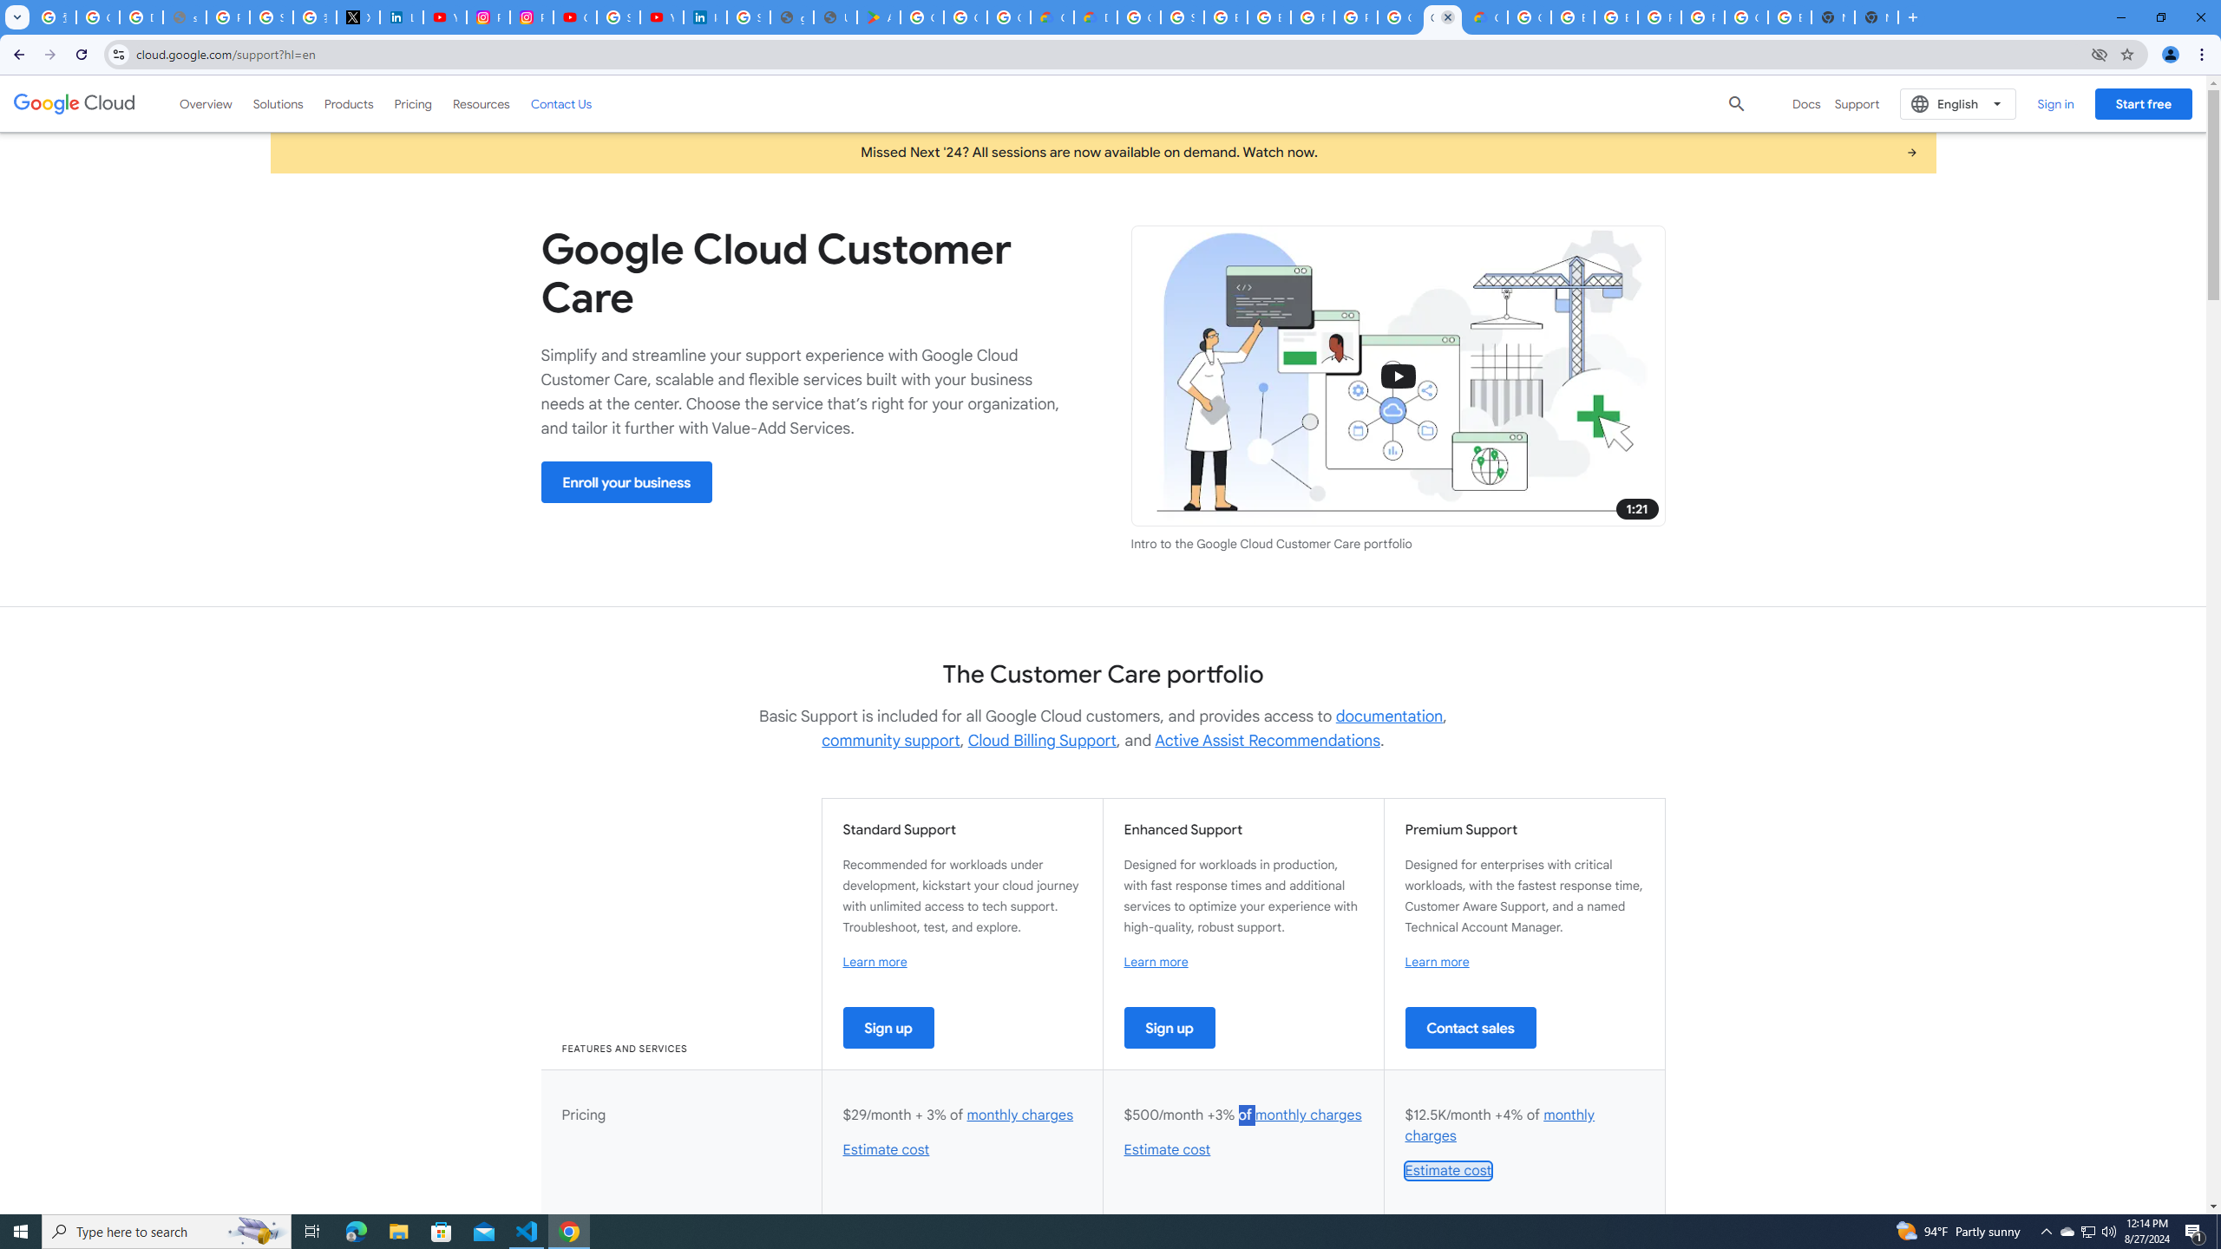  What do you see at coordinates (402, 17) in the screenshot?
I see `LinkedIn Privacy Policy` at bounding box center [402, 17].